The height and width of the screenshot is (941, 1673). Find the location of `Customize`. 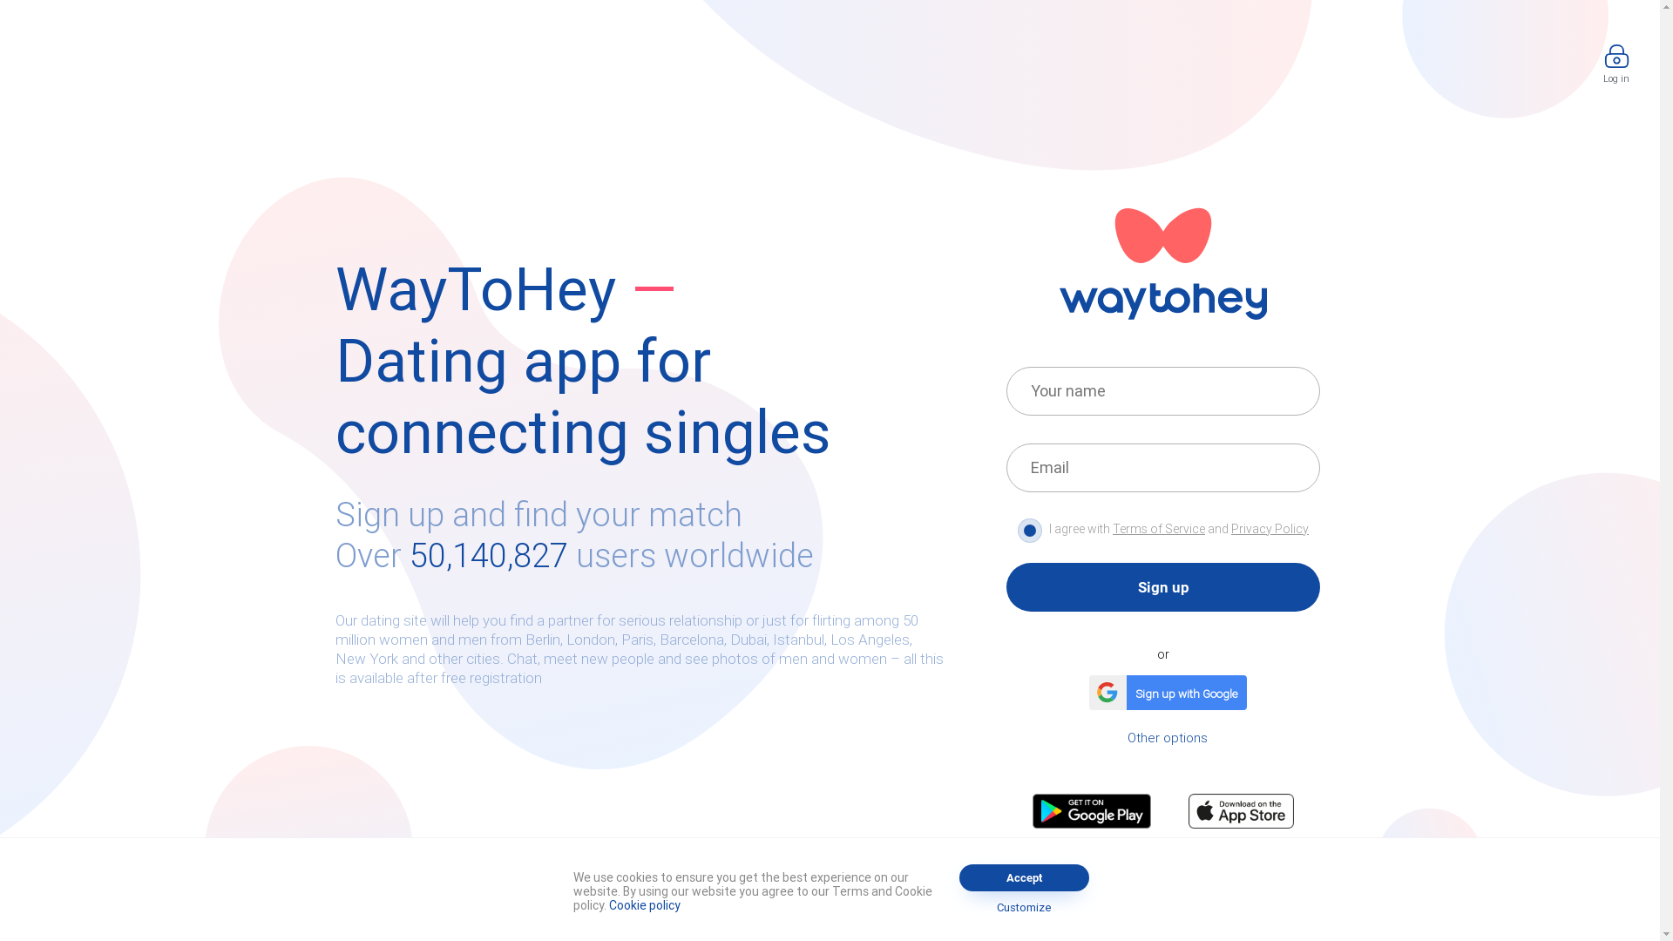

Customize is located at coordinates (1025, 908).